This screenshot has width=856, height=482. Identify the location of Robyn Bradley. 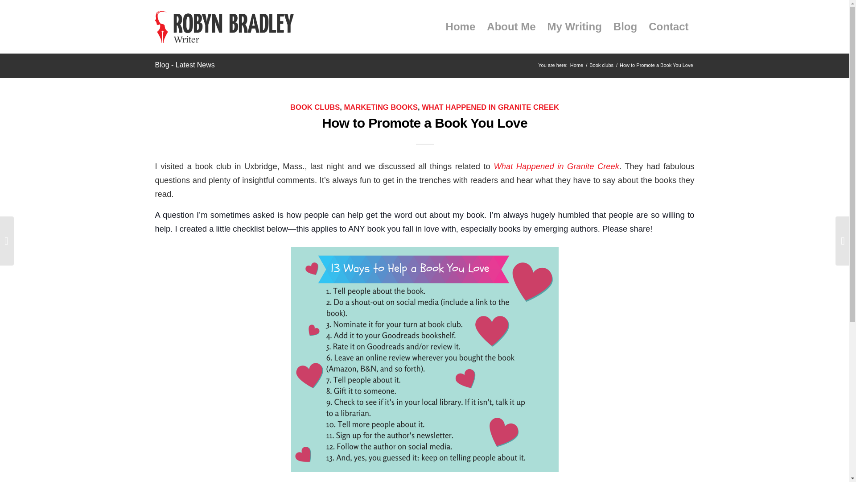
(577, 65).